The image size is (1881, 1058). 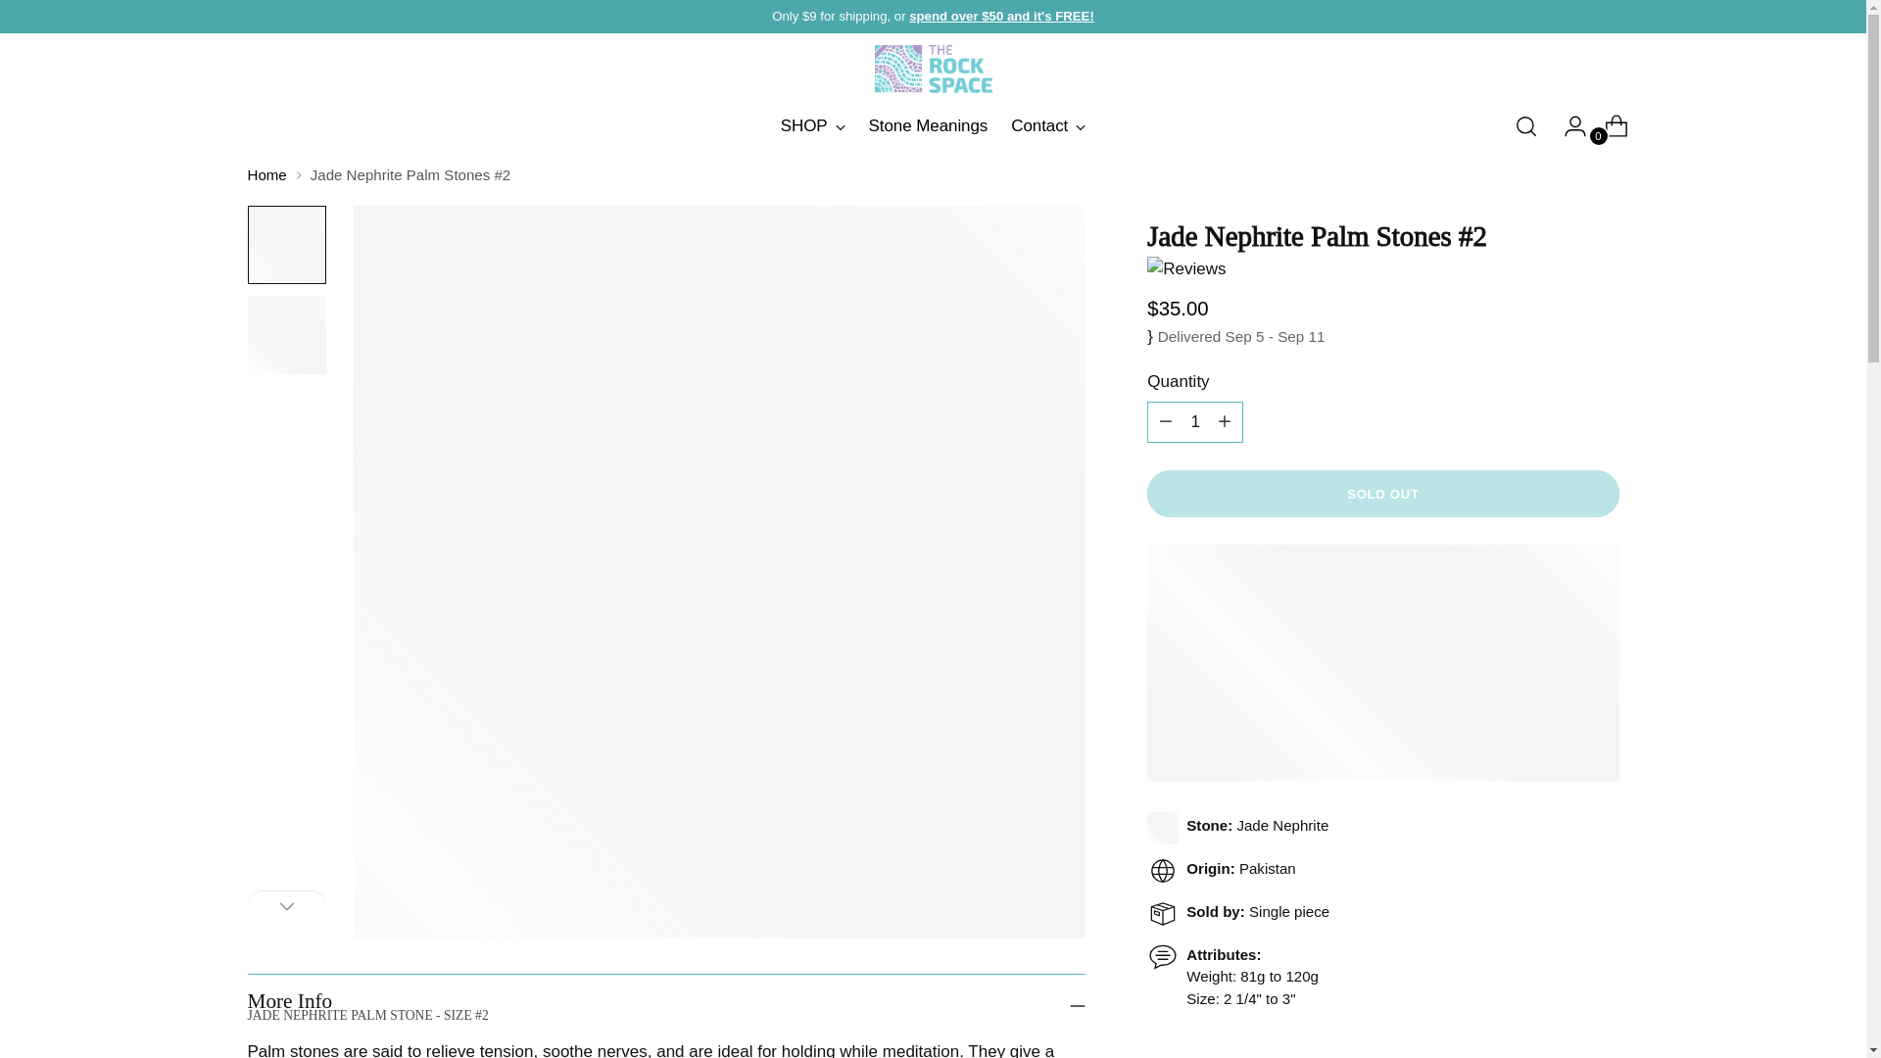 I want to click on SHOP, so click(x=812, y=125).